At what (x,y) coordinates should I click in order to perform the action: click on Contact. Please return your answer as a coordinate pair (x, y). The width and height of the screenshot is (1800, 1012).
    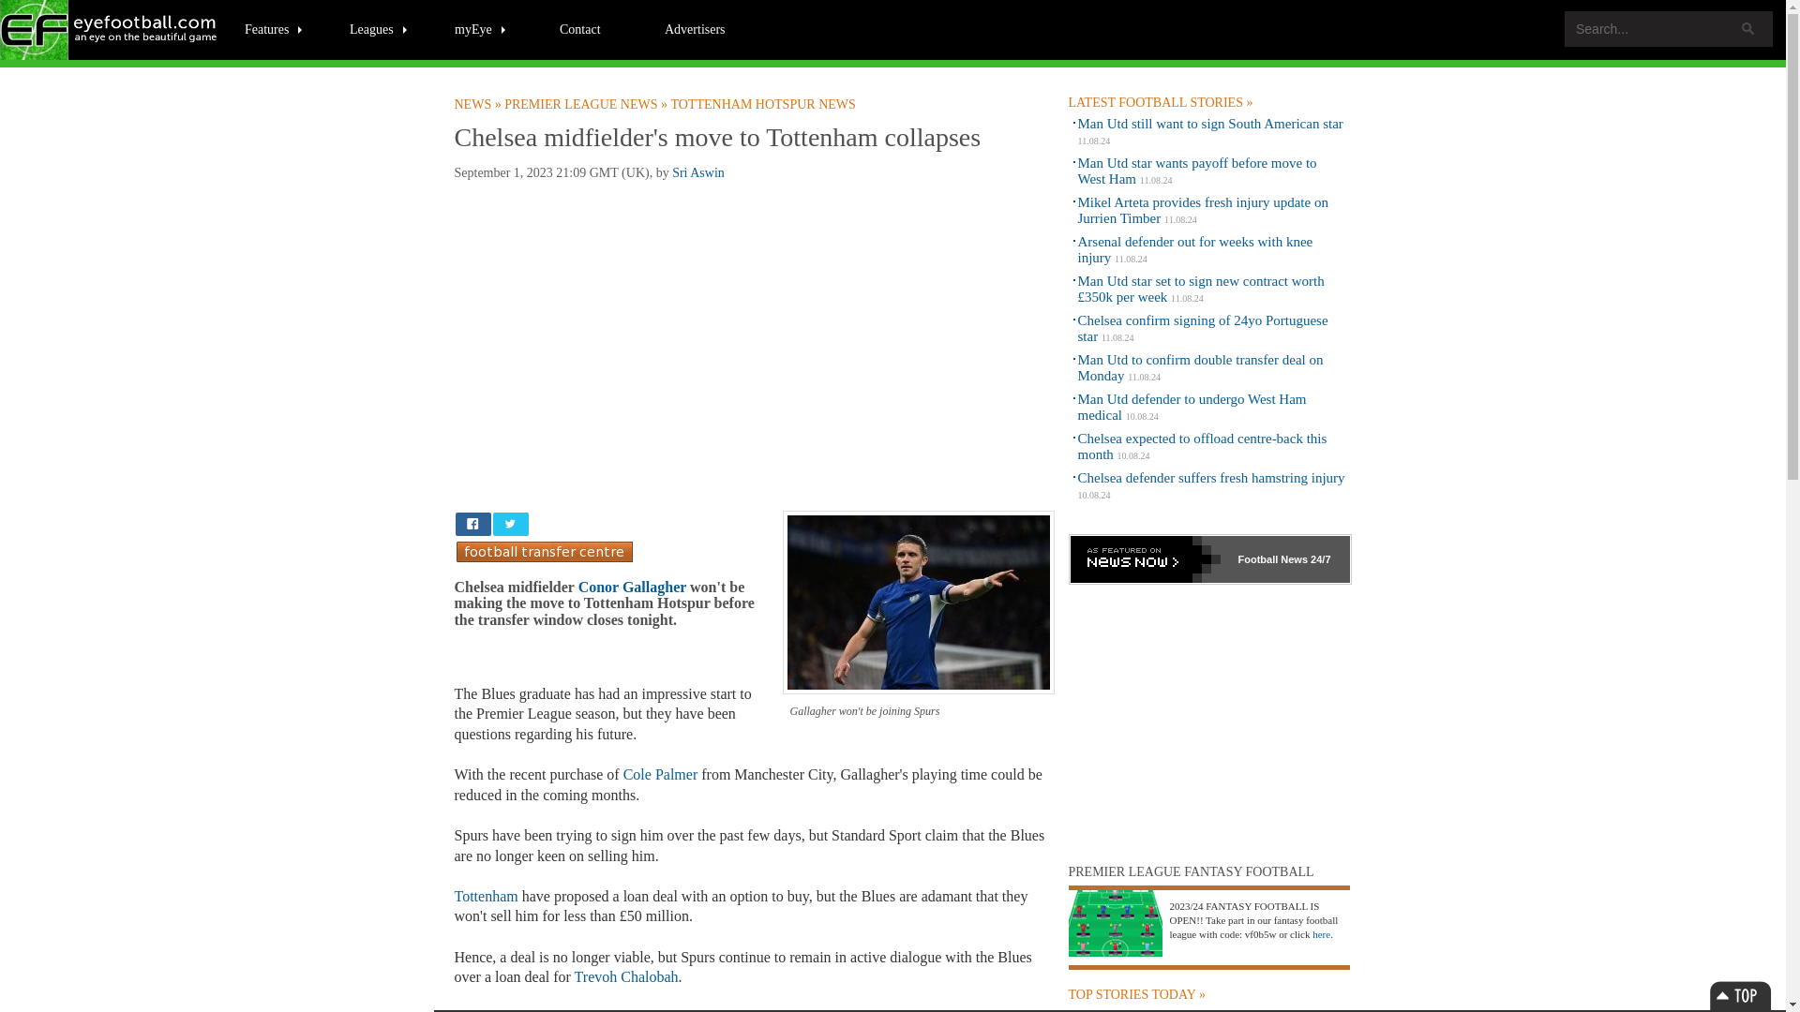
    Looking at the image, I should click on (579, 28).